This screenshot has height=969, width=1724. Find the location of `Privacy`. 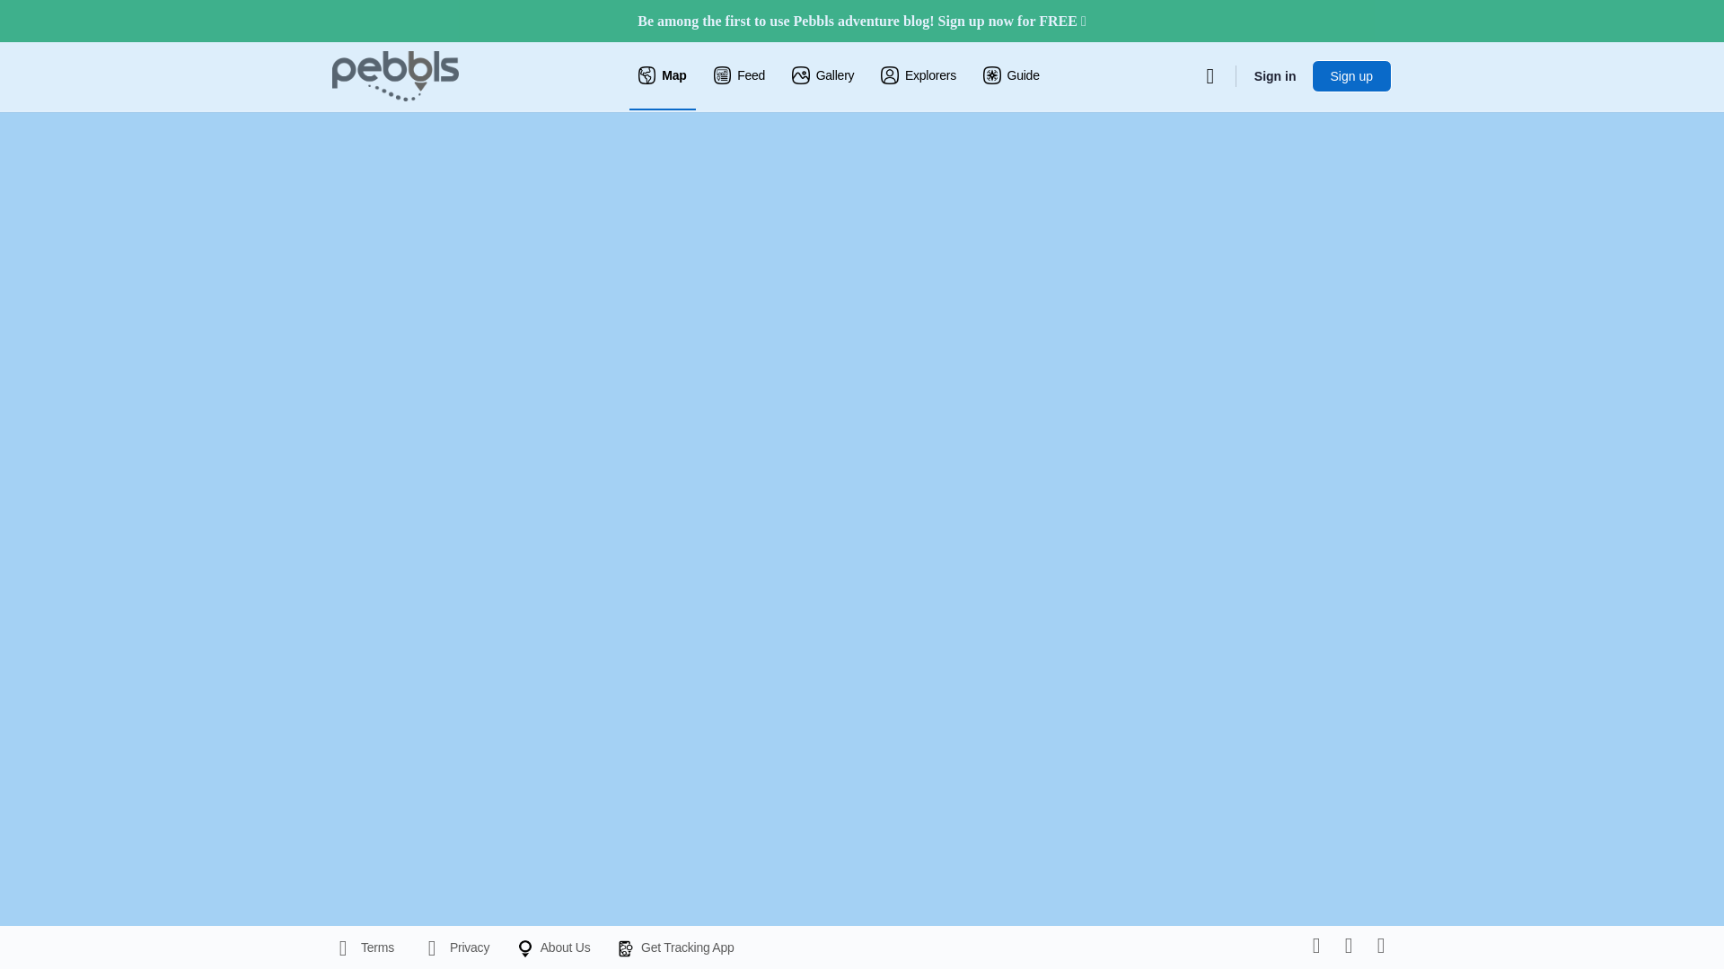

Privacy is located at coordinates (454, 947).